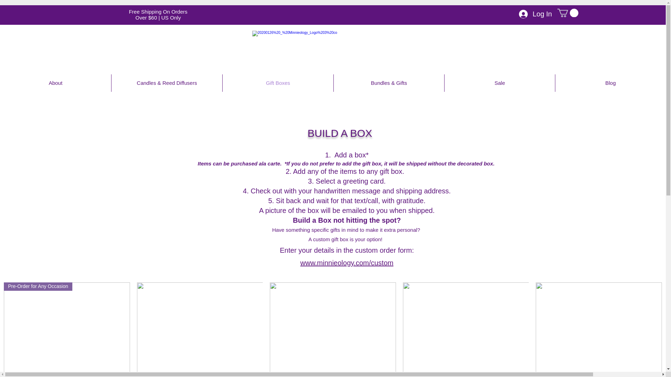 The image size is (671, 377). What do you see at coordinates (158, 12) in the screenshot?
I see `Free Shipping On Orders` at bounding box center [158, 12].